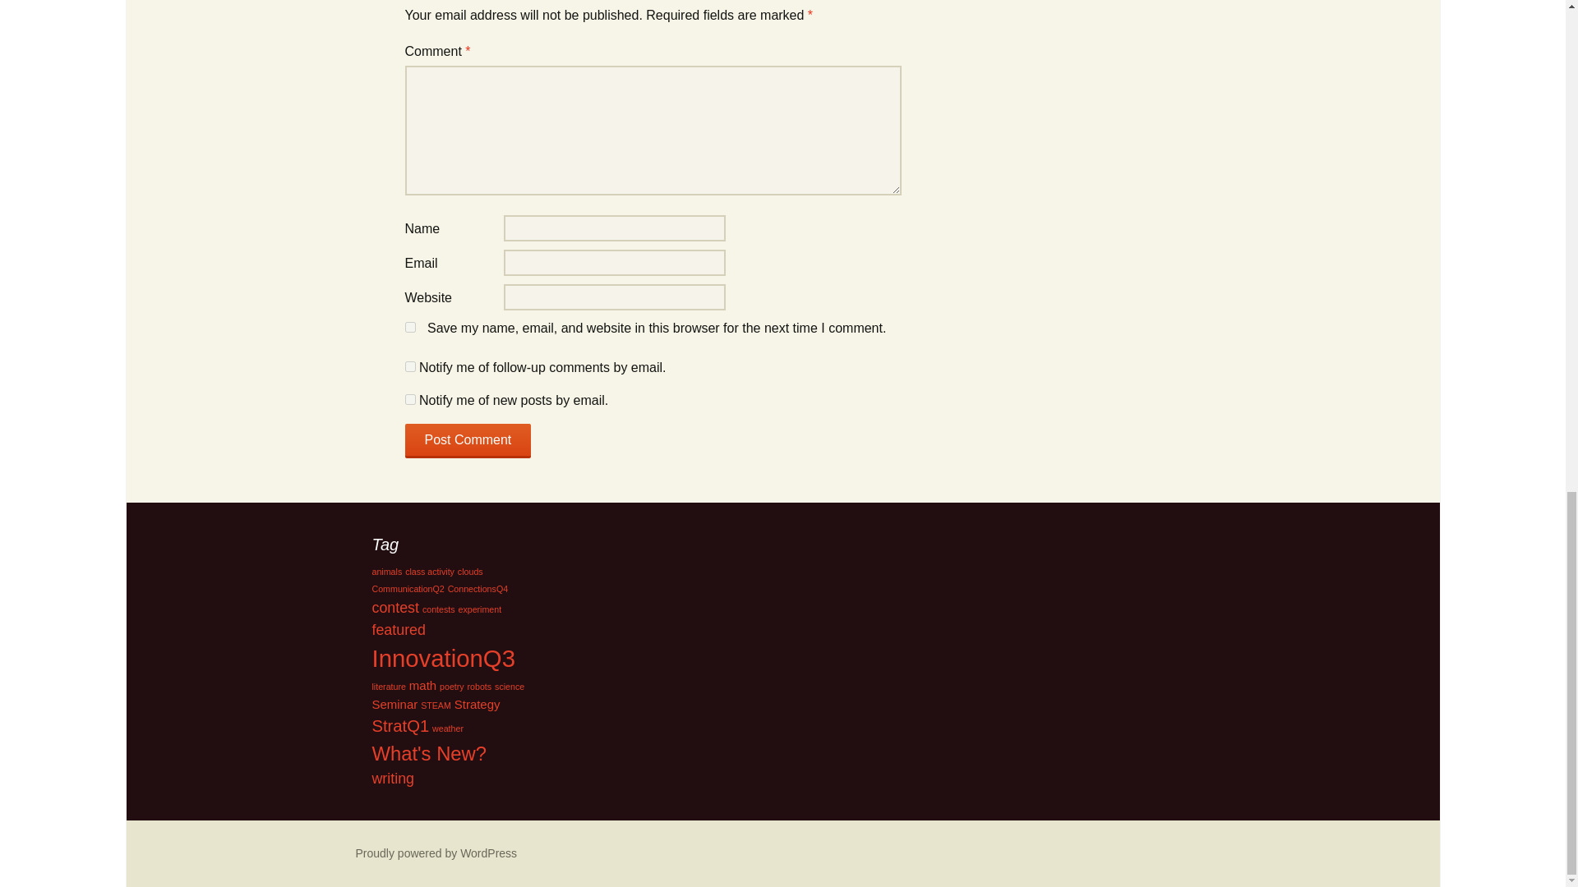 This screenshot has height=887, width=1578. Describe the element at coordinates (467, 441) in the screenshot. I see `Post Comment` at that location.